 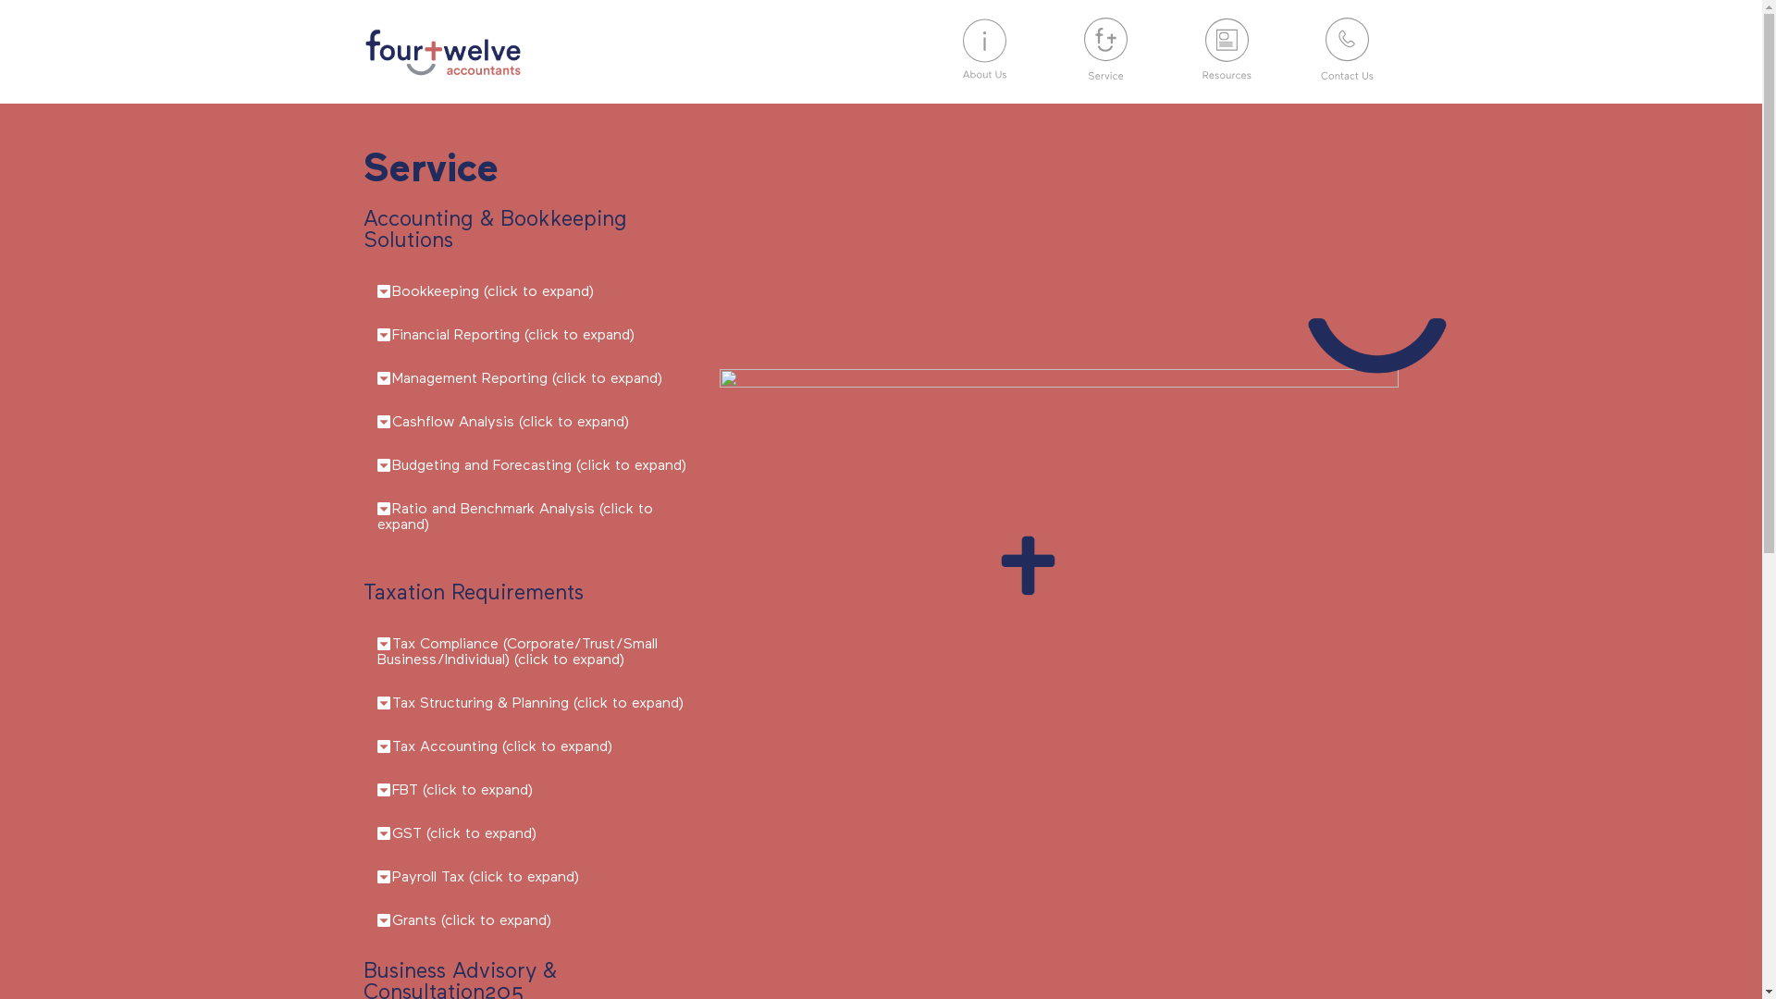 I want to click on Four_Twelve_Wordmark_coral_accountants-01, so click(x=442, y=52).